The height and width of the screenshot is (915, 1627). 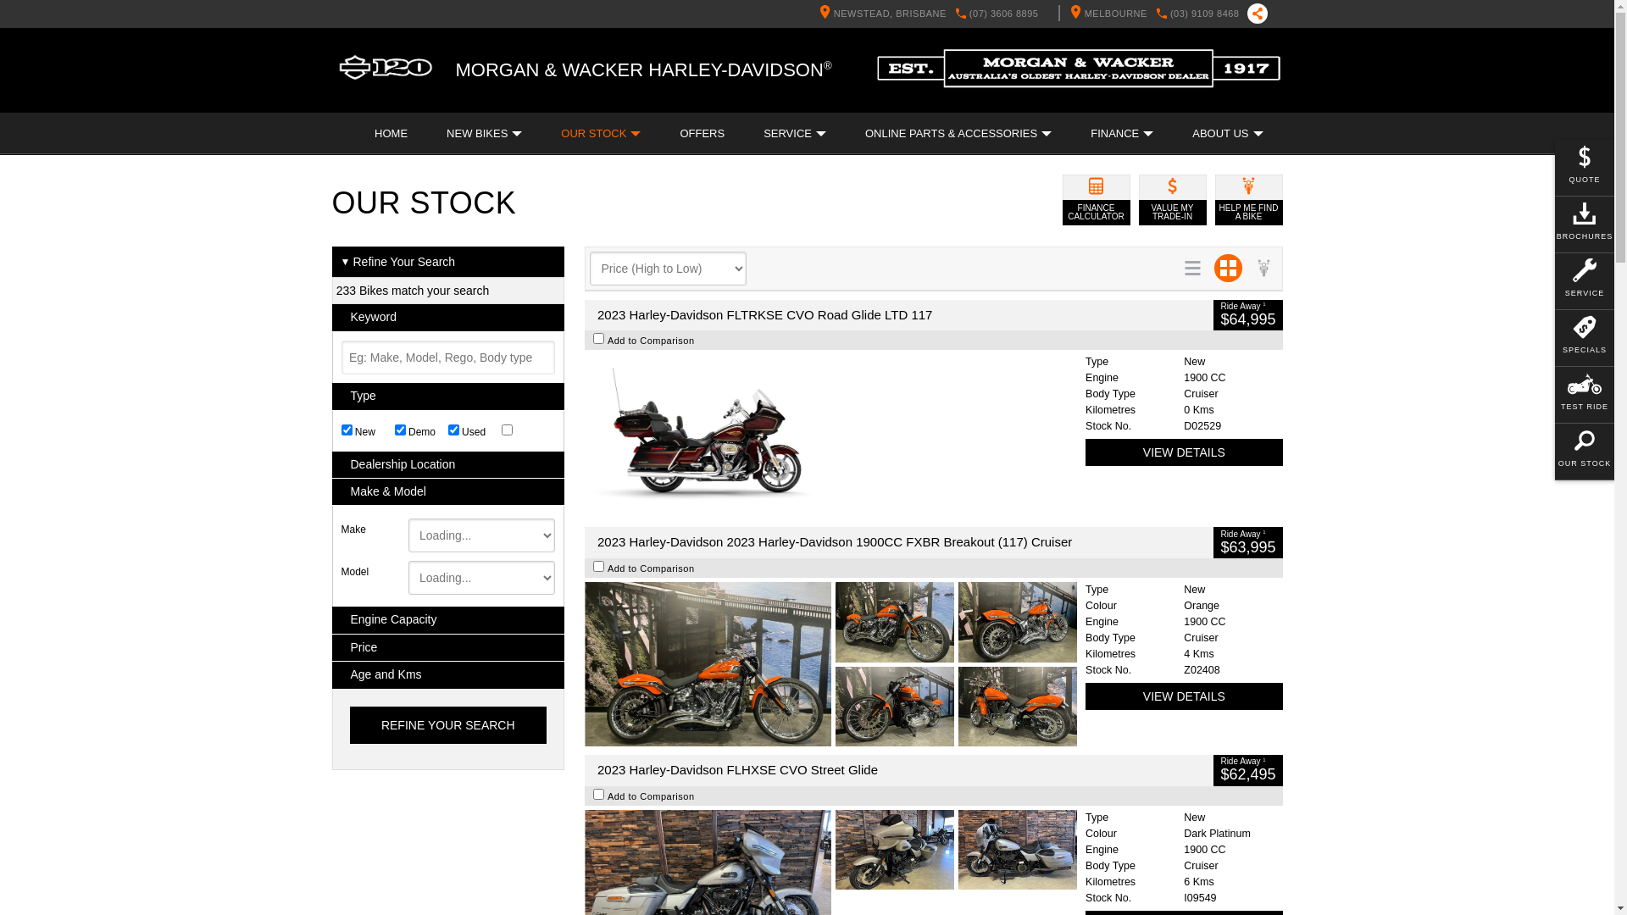 What do you see at coordinates (447, 725) in the screenshot?
I see `Refine Your Search` at bounding box center [447, 725].